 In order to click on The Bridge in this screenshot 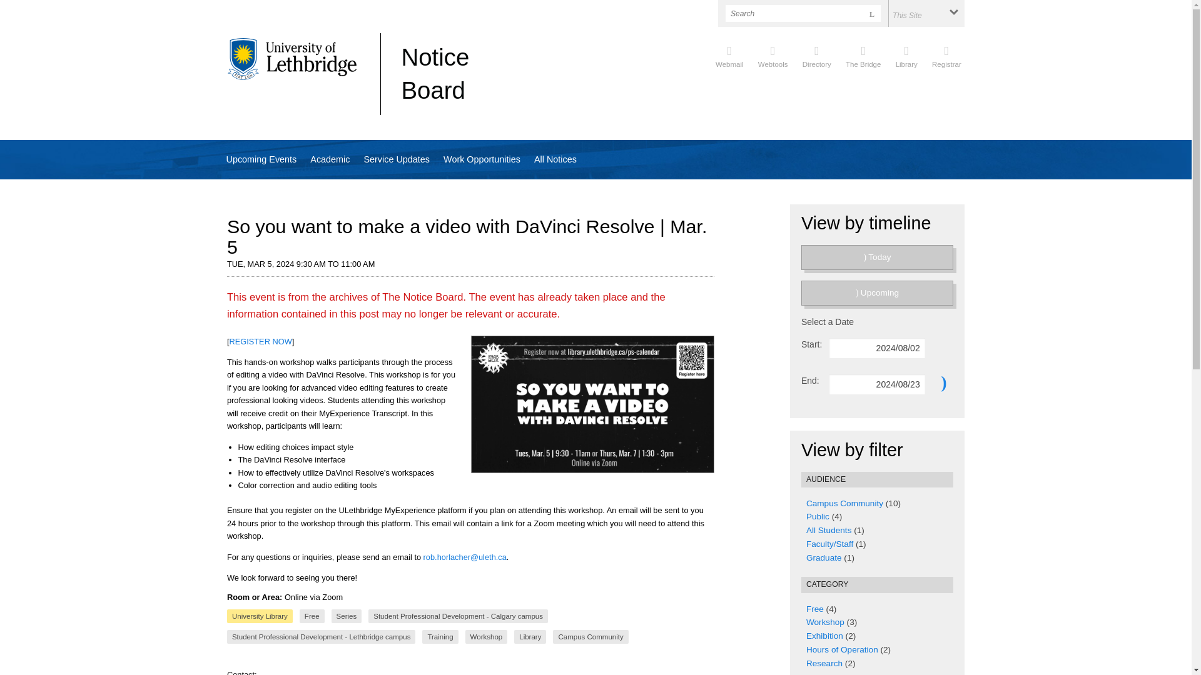, I will do `click(863, 55)`.